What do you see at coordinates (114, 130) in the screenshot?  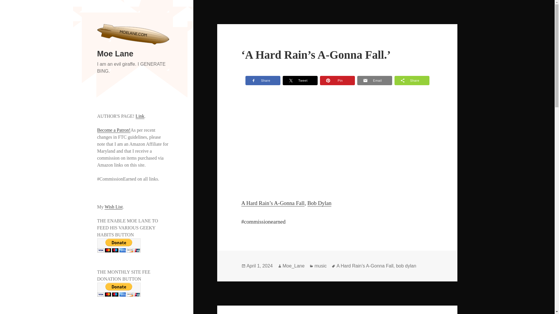 I see `Become a Patron!` at bounding box center [114, 130].